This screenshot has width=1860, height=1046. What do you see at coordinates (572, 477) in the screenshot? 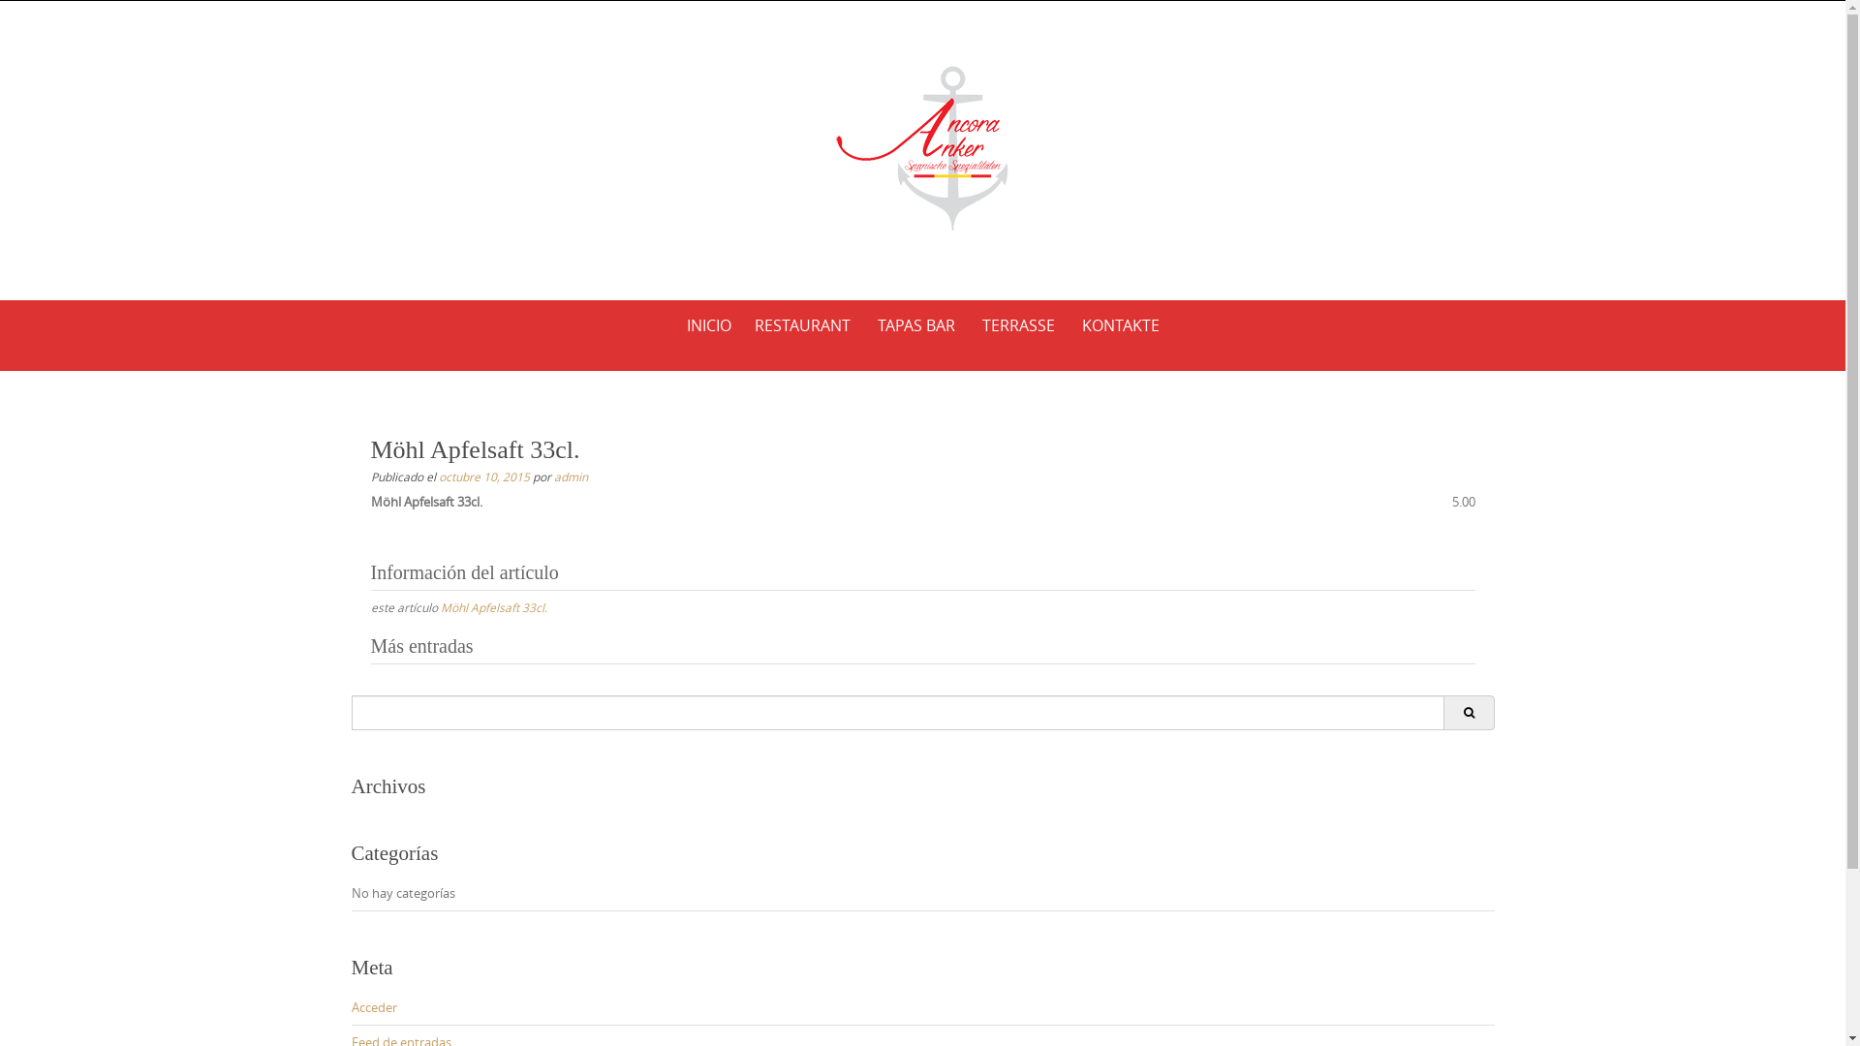
I see `admin` at bounding box center [572, 477].